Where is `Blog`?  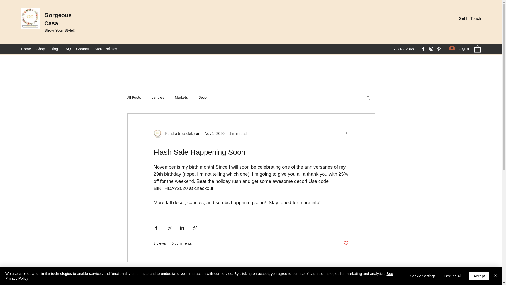
Blog is located at coordinates (54, 49).